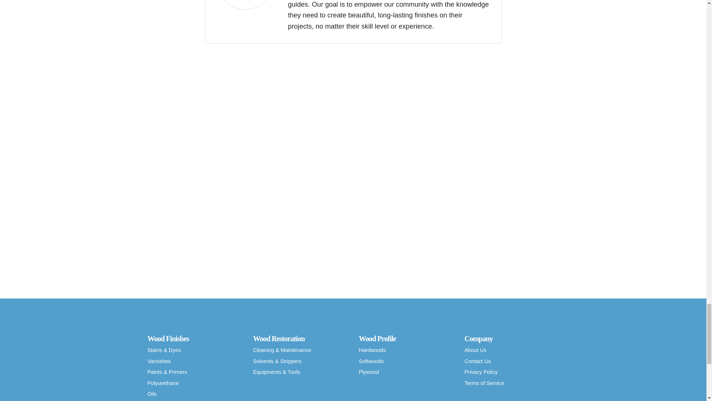  Describe the element at coordinates (194, 394) in the screenshot. I see `Oils` at that location.